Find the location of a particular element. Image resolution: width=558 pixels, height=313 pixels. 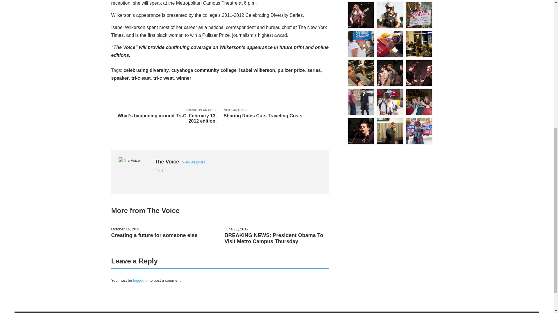

381 is located at coordinates (275, 113).